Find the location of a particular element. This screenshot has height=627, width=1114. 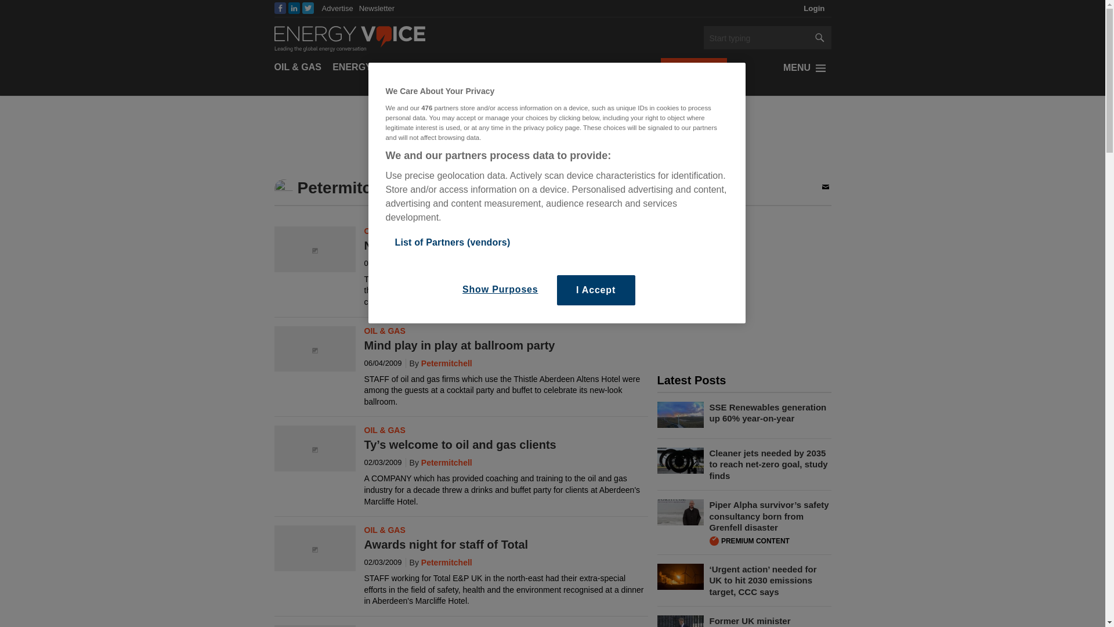

Petermitchell is located at coordinates (439, 563).